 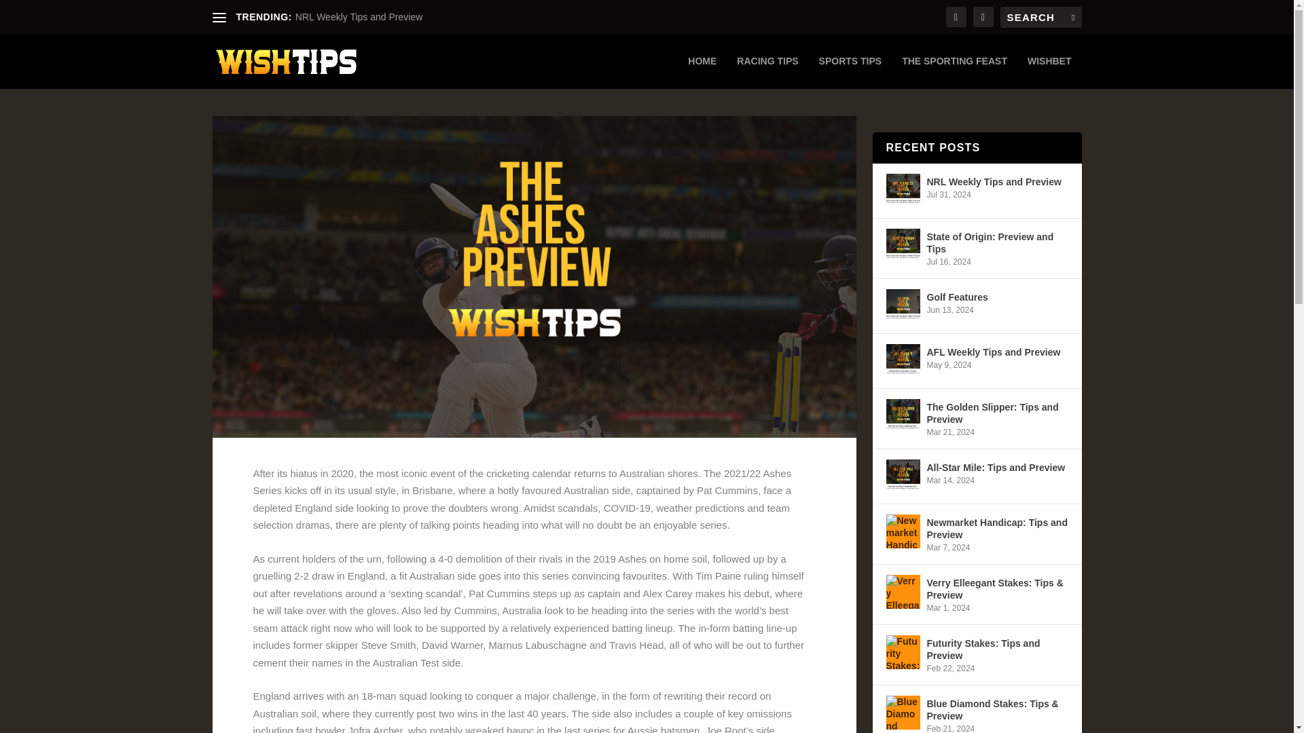 I want to click on NRL Weekly Tips and Preview, so click(x=359, y=17).